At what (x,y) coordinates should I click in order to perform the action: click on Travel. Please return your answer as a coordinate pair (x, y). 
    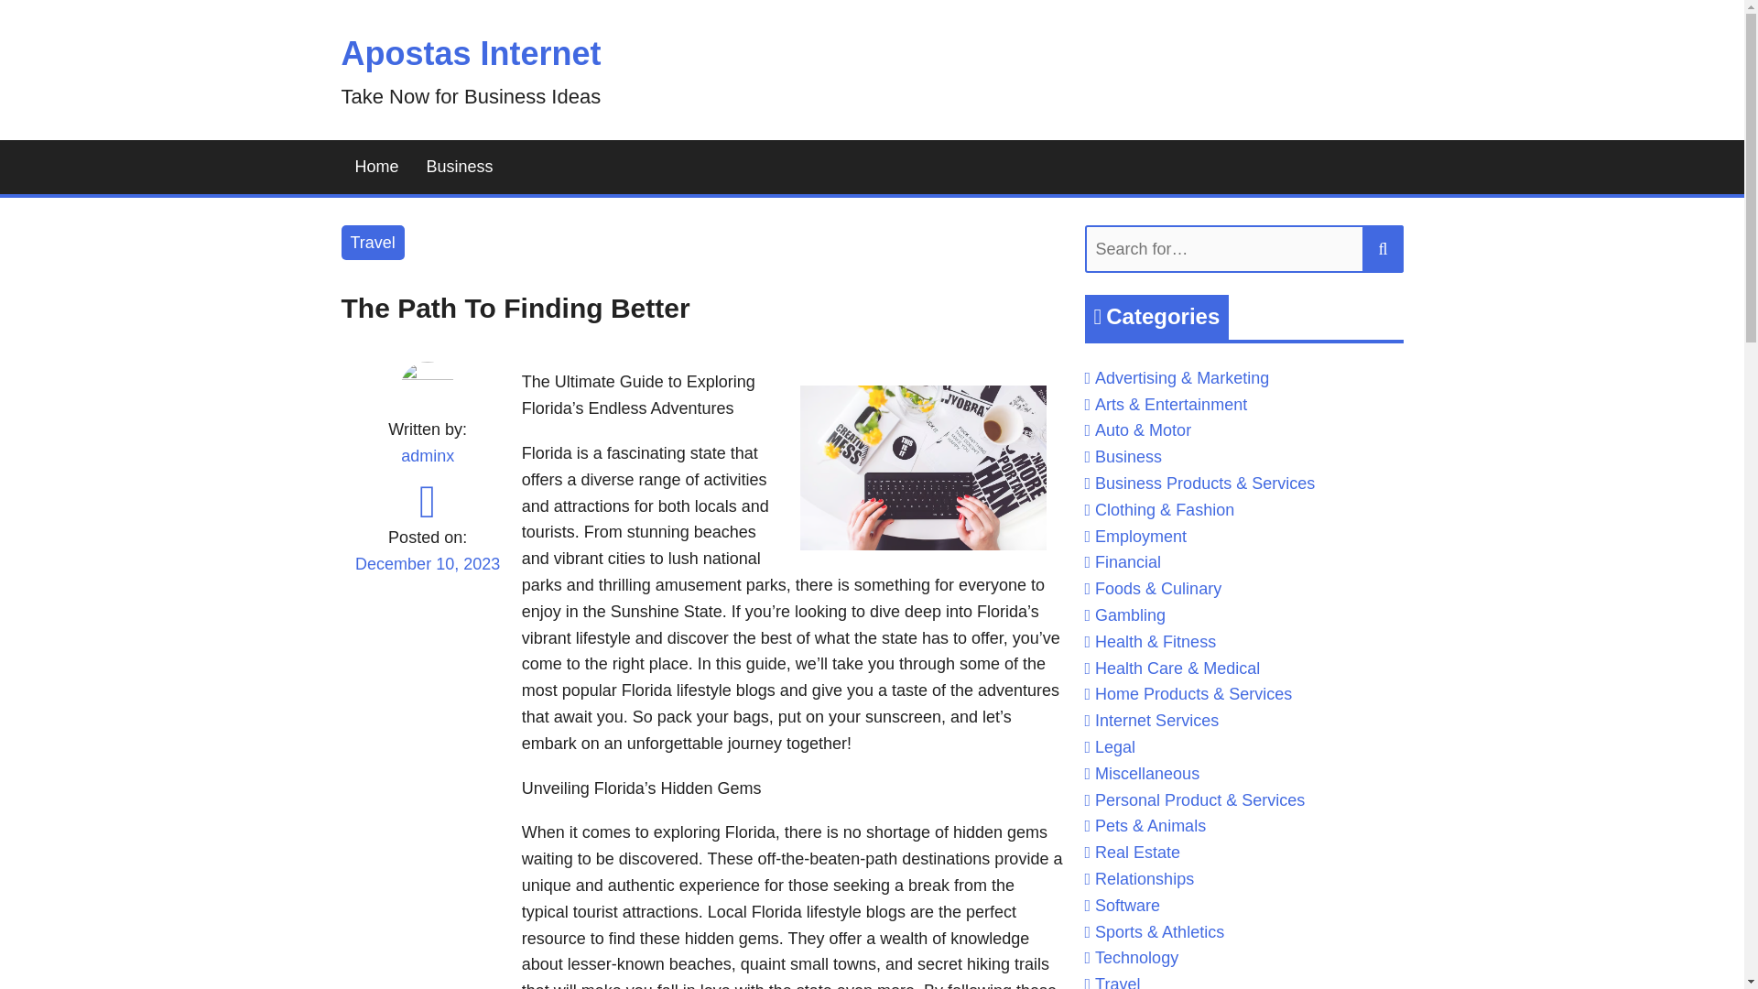
    Looking at the image, I should click on (1117, 982).